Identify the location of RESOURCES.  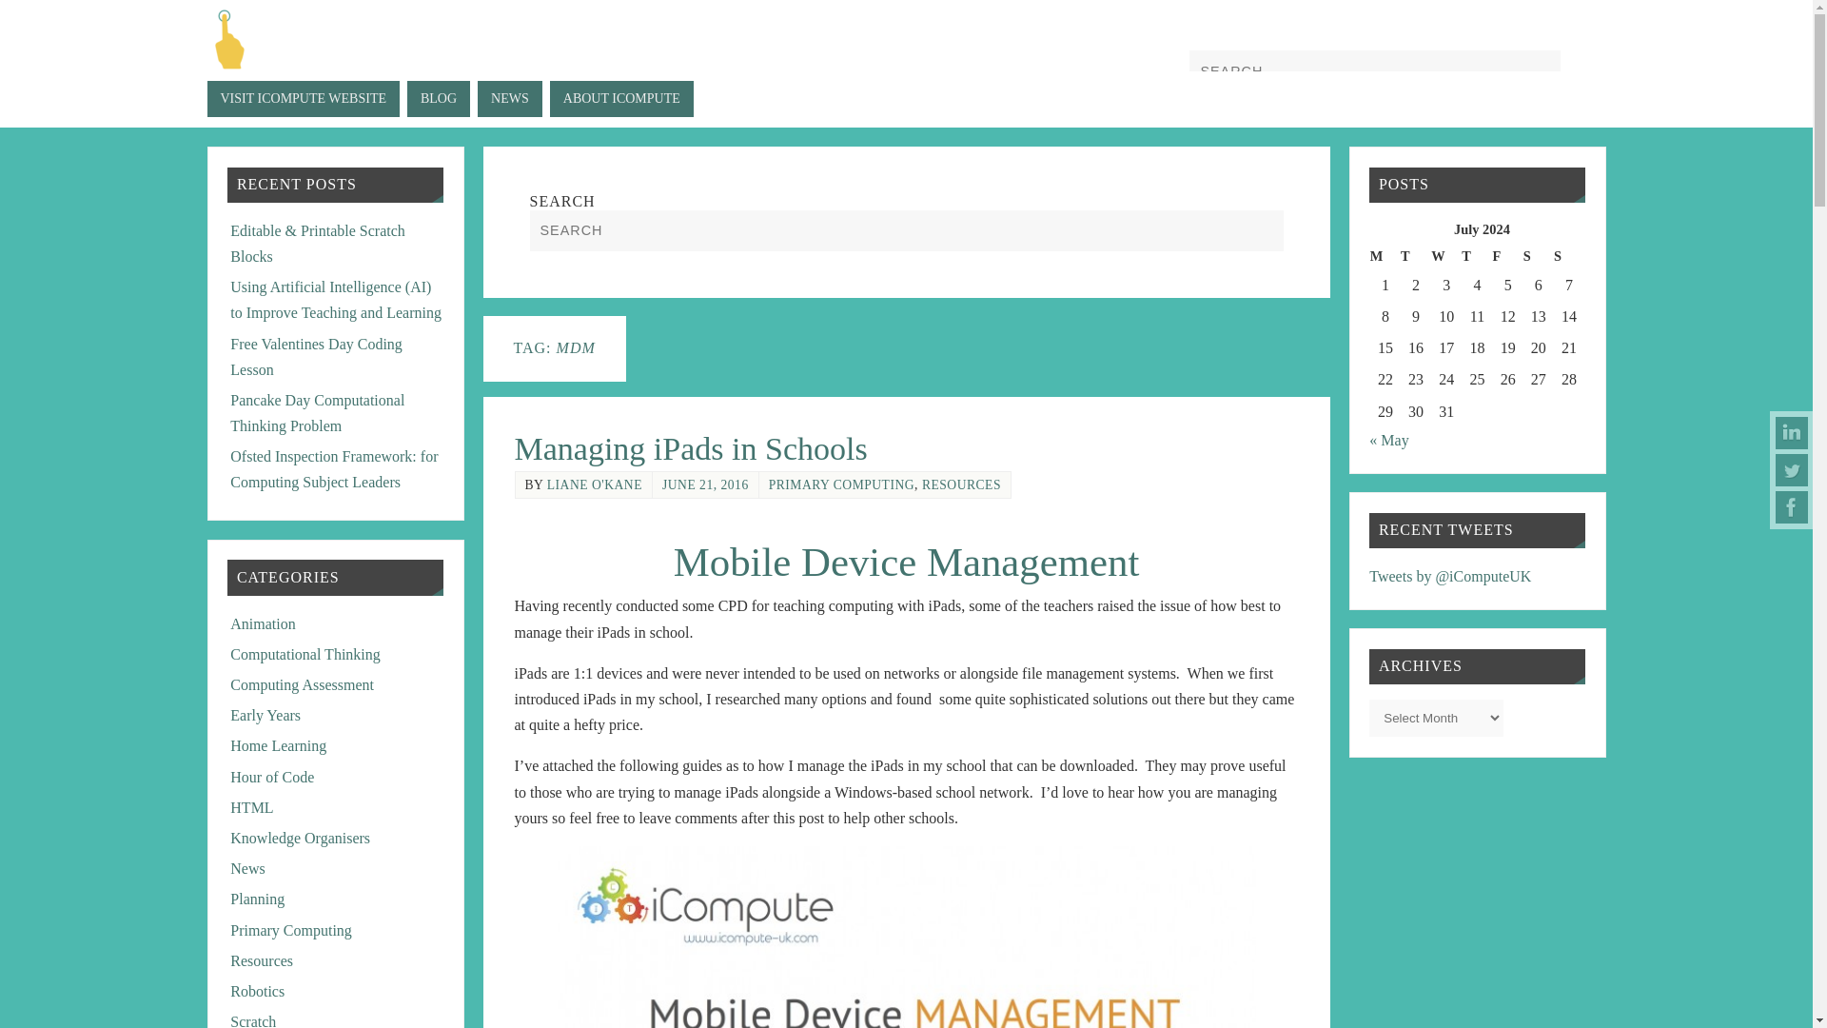
(961, 485).